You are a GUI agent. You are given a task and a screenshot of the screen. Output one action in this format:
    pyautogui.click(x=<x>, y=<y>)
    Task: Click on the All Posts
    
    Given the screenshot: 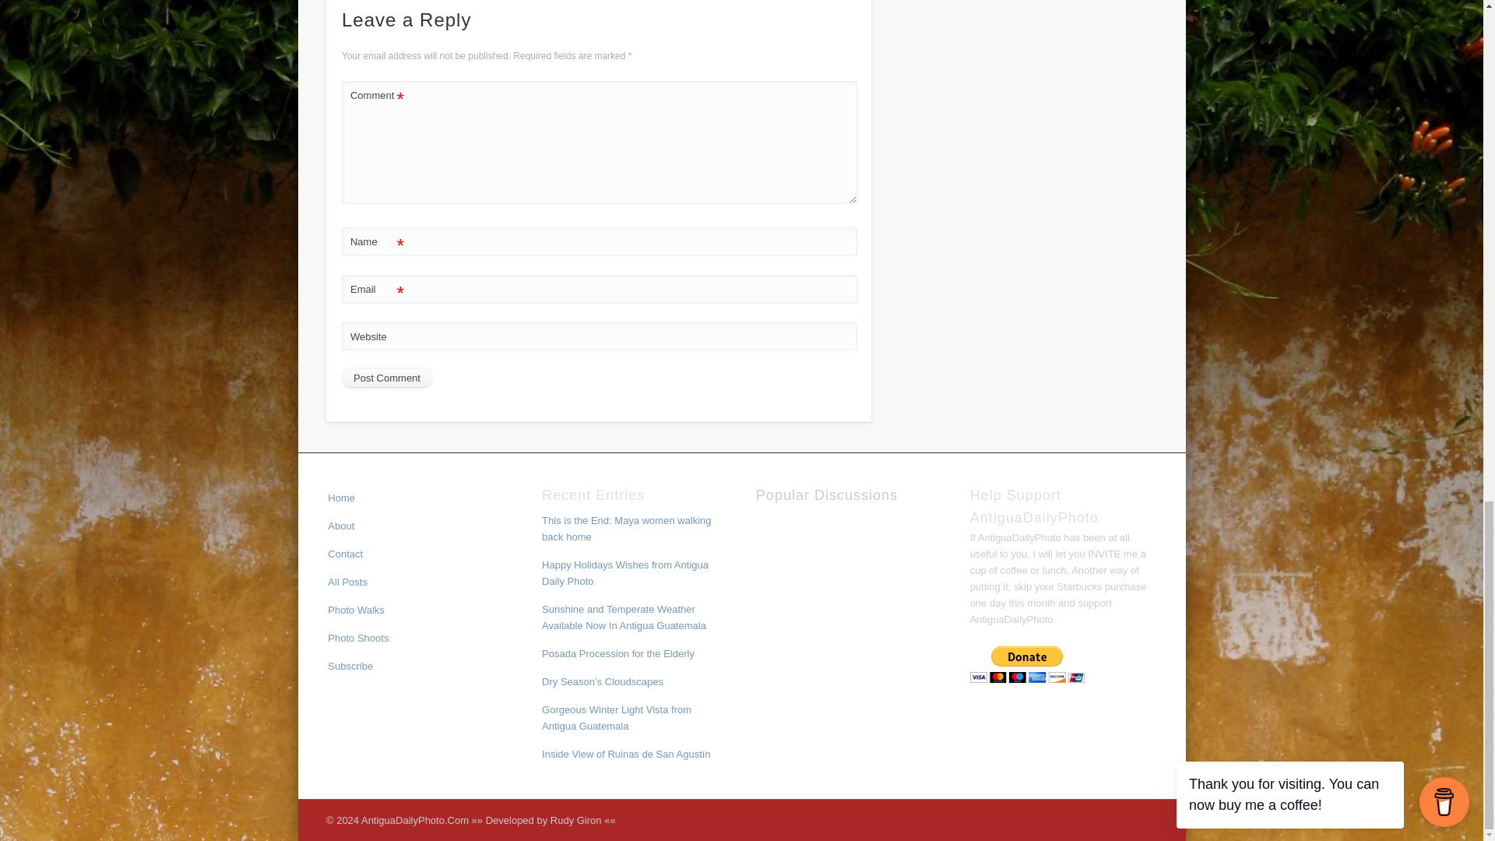 What is the action you would take?
    pyautogui.click(x=347, y=581)
    